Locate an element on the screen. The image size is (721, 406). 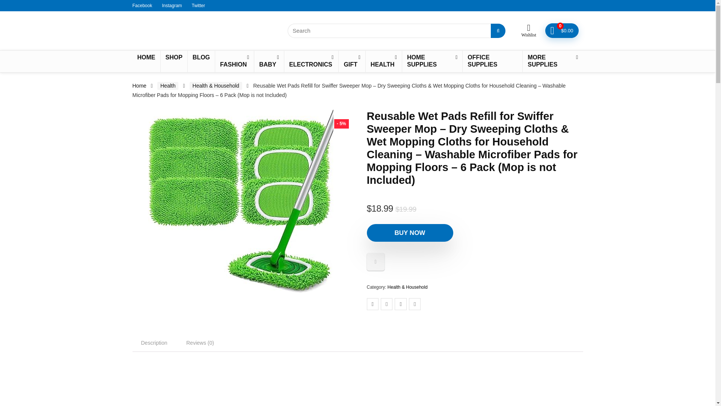
GIFT is located at coordinates (351, 62).